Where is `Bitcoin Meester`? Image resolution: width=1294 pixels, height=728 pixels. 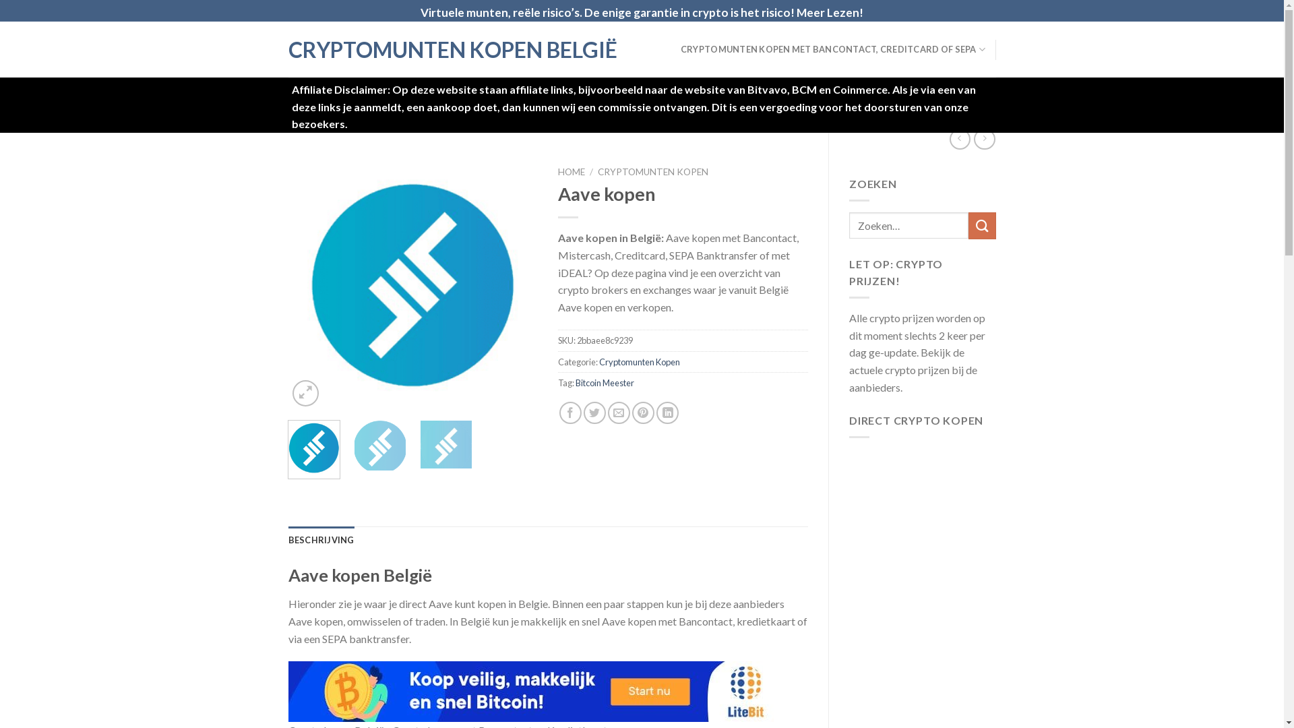
Bitcoin Meester is located at coordinates (605, 383).